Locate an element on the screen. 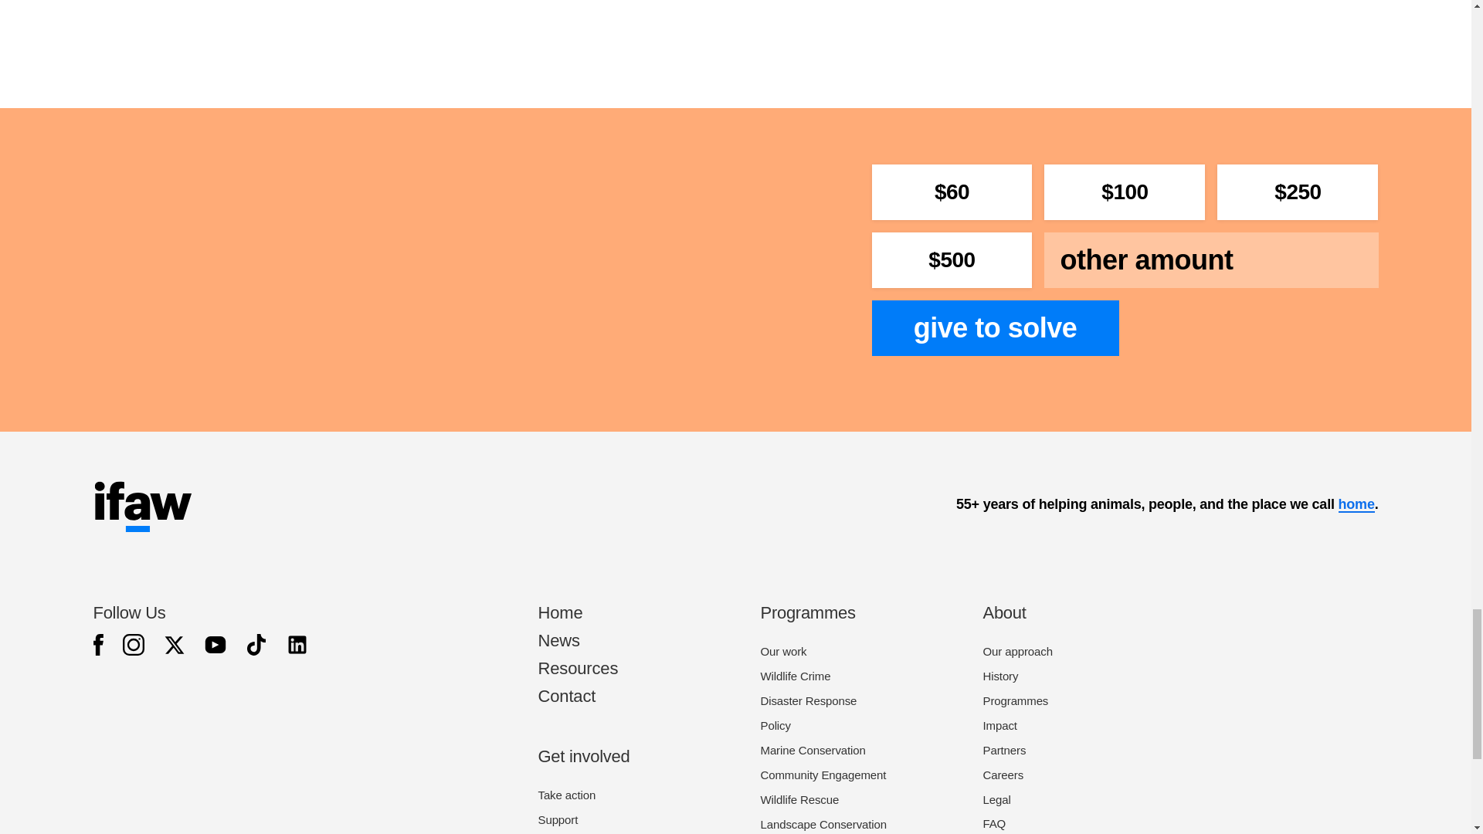 The width and height of the screenshot is (1483, 834). Take action is located at coordinates (566, 794).